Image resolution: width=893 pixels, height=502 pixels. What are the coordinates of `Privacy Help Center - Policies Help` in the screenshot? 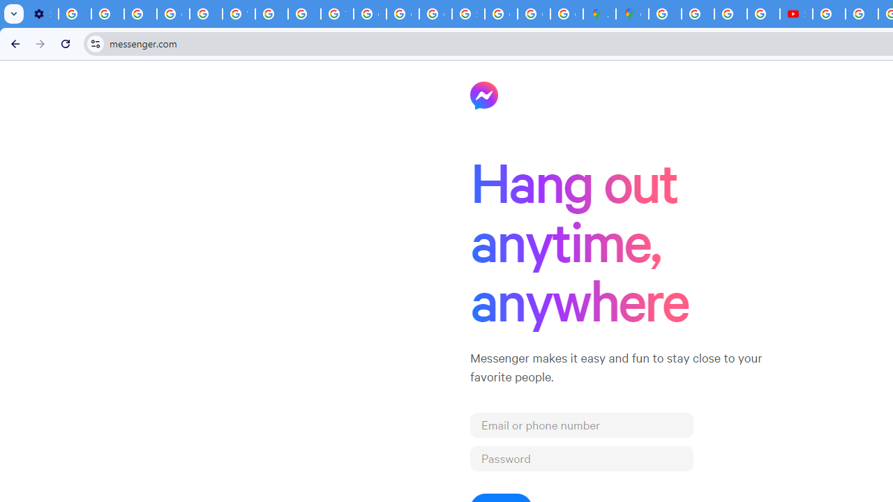 It's located at (731, 14).